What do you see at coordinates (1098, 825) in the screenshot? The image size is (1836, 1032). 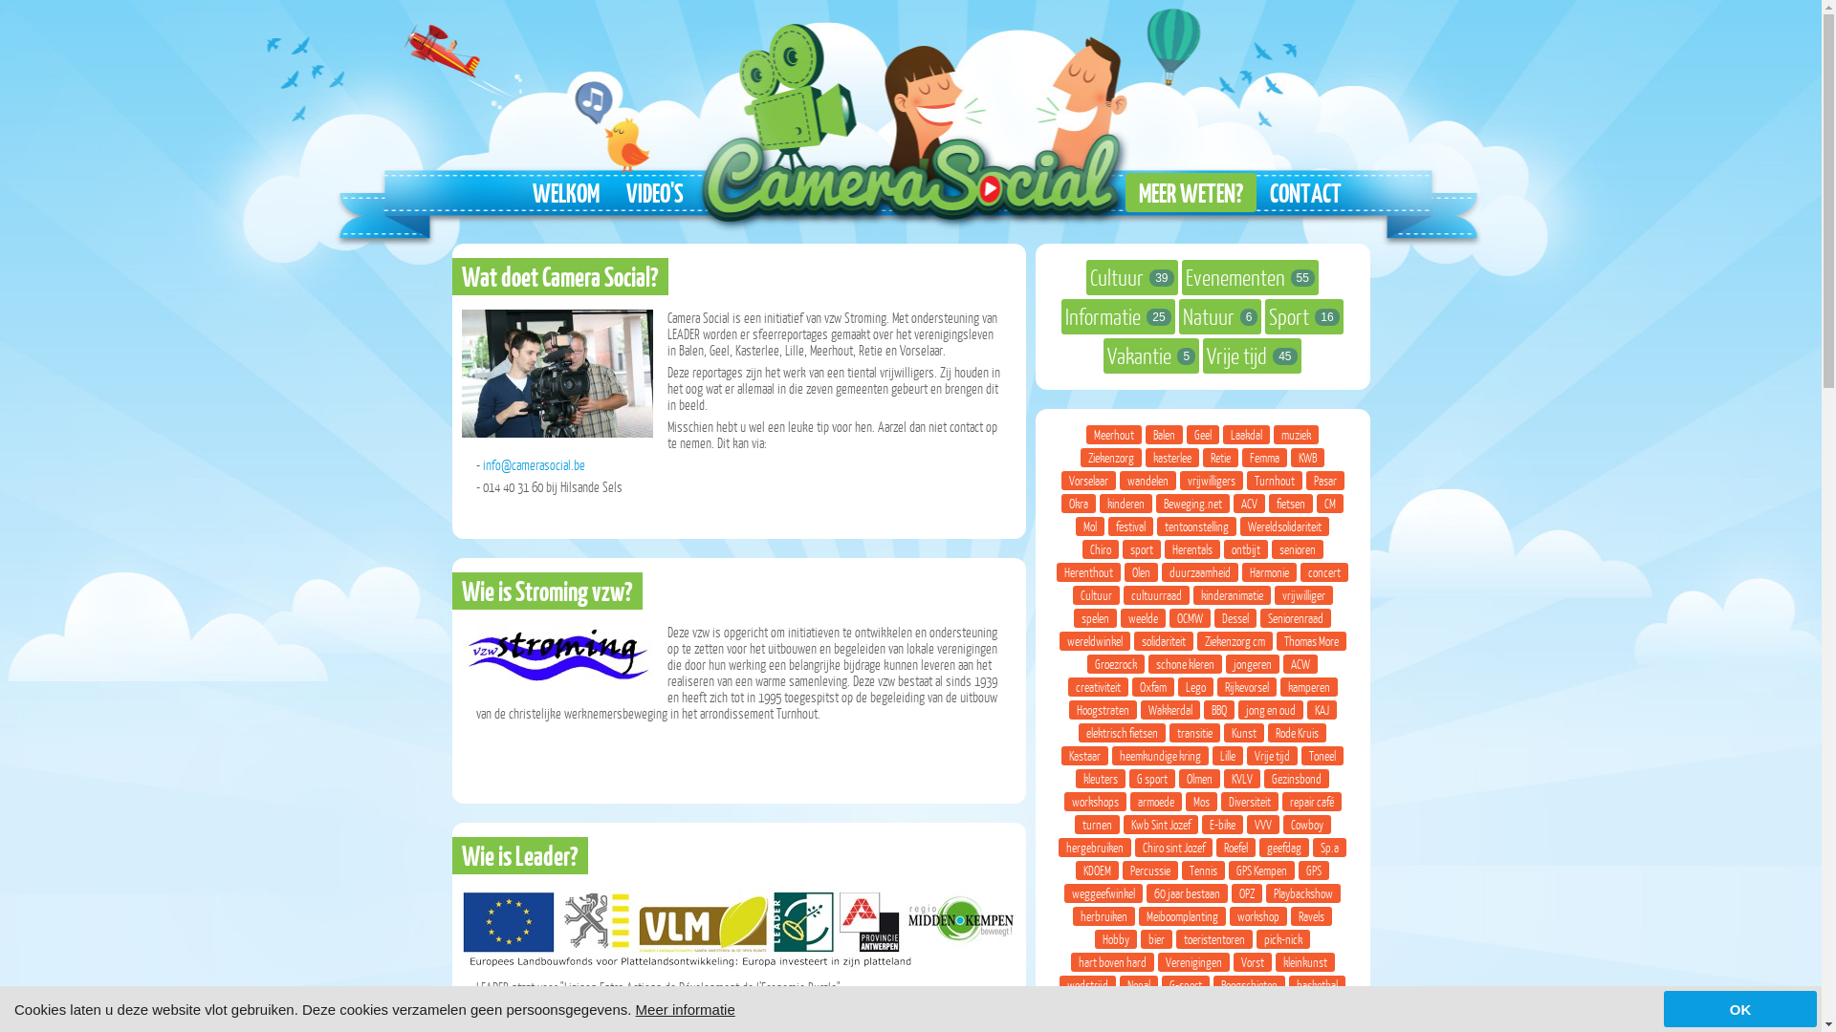 I see `turnen` at bounding box center [1098, 825].